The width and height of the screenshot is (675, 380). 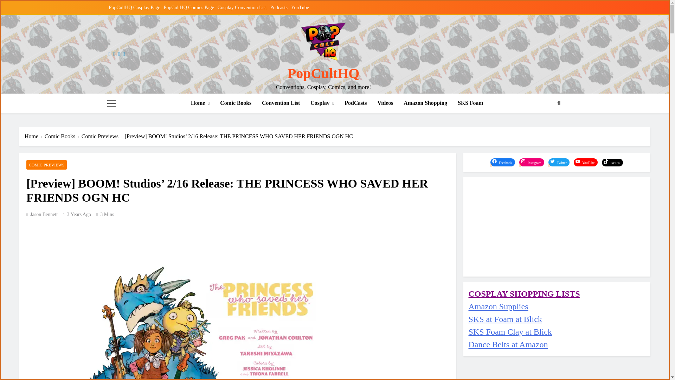 What do you see at coordinates (323, 73) in the screenshot?
I see `PopCultHQ` at bounding box center [323, 73].